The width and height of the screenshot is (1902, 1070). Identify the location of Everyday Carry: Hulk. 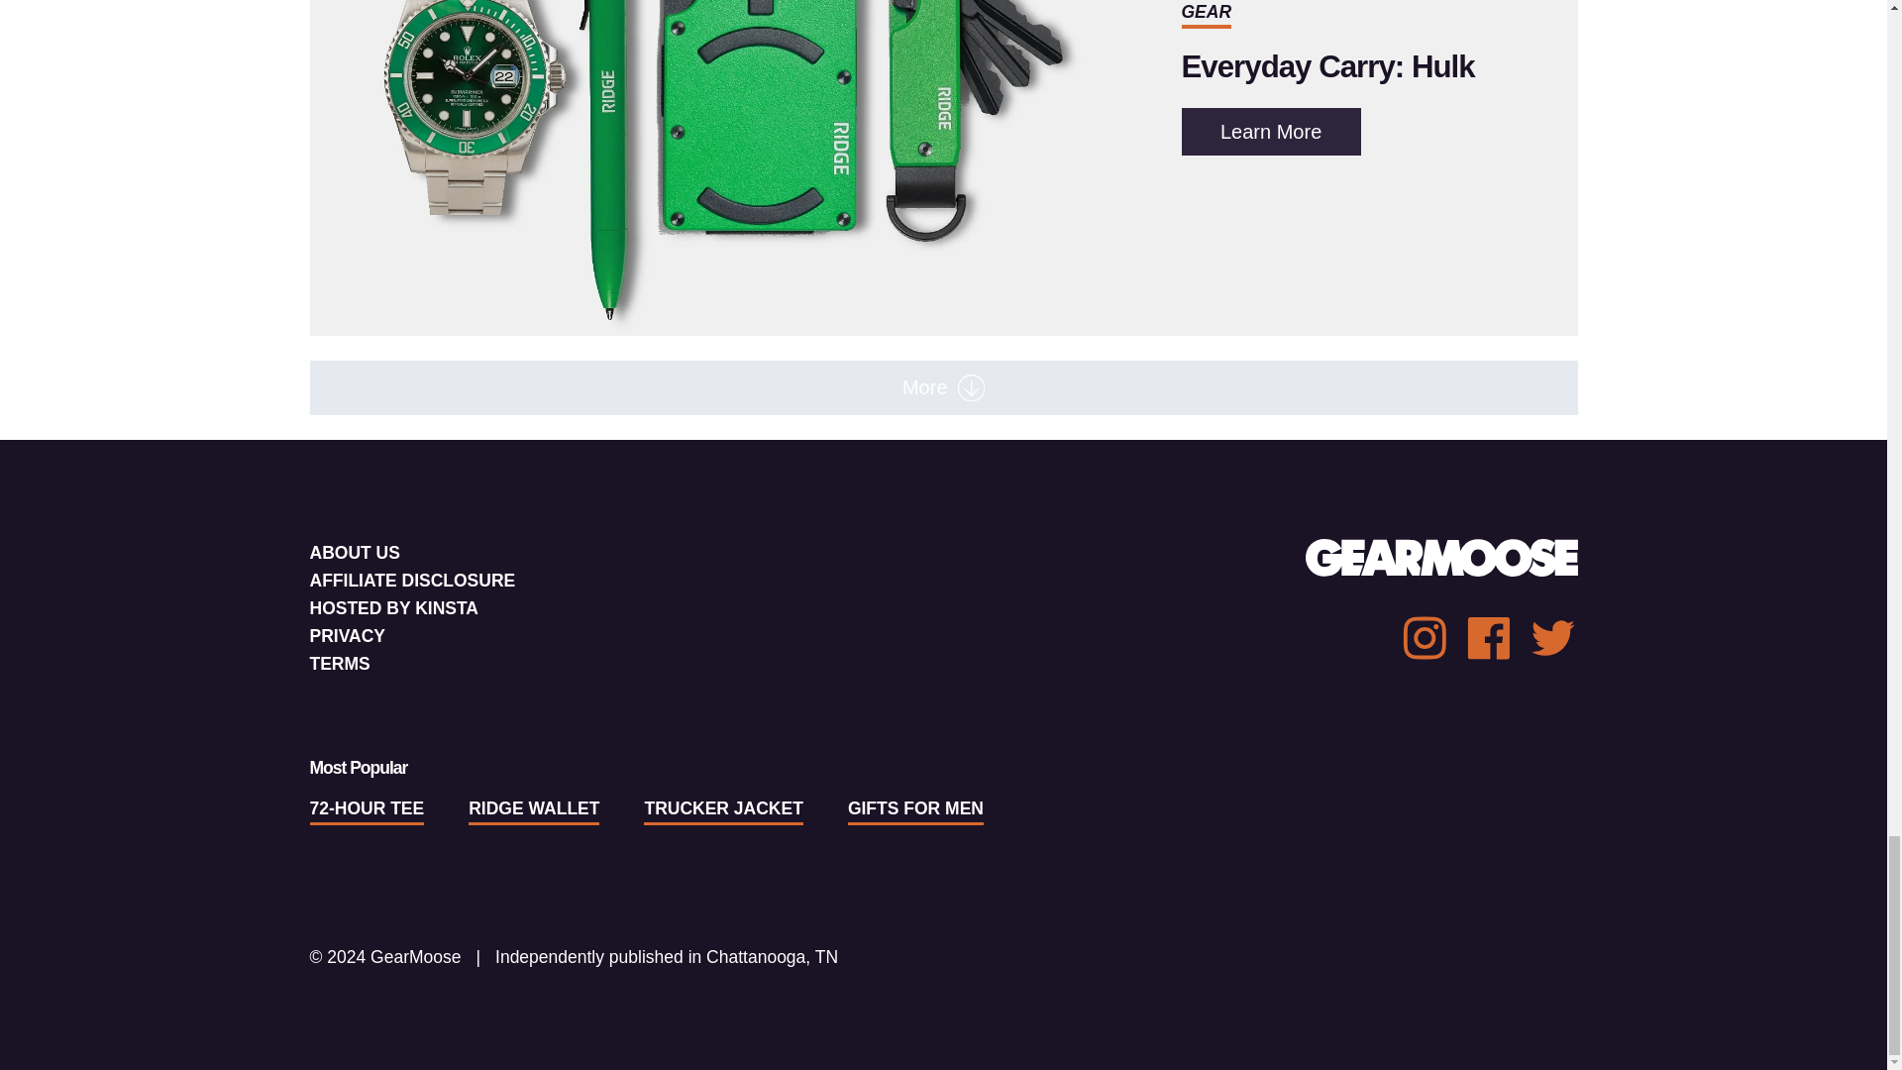
(1270, 131).